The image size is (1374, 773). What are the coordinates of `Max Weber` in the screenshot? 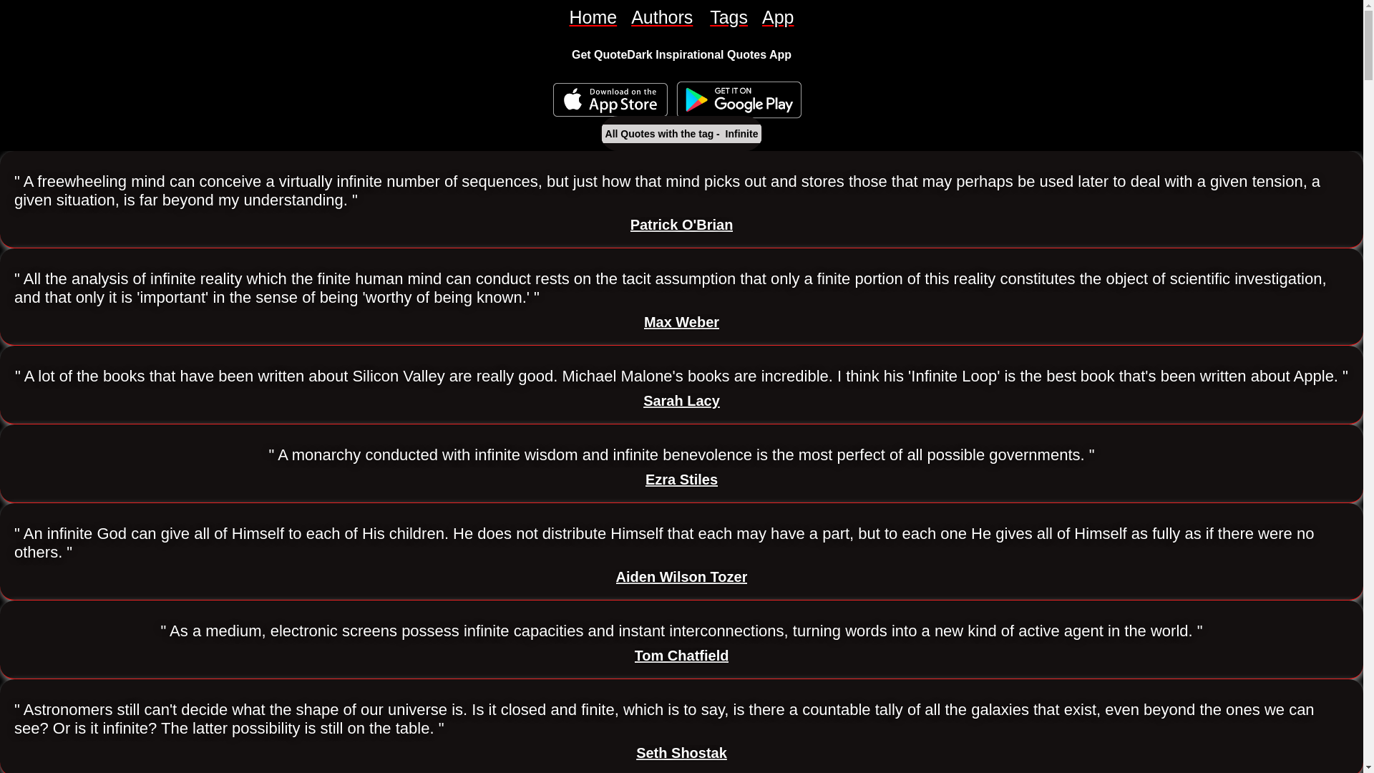 It's located at (681, 322).